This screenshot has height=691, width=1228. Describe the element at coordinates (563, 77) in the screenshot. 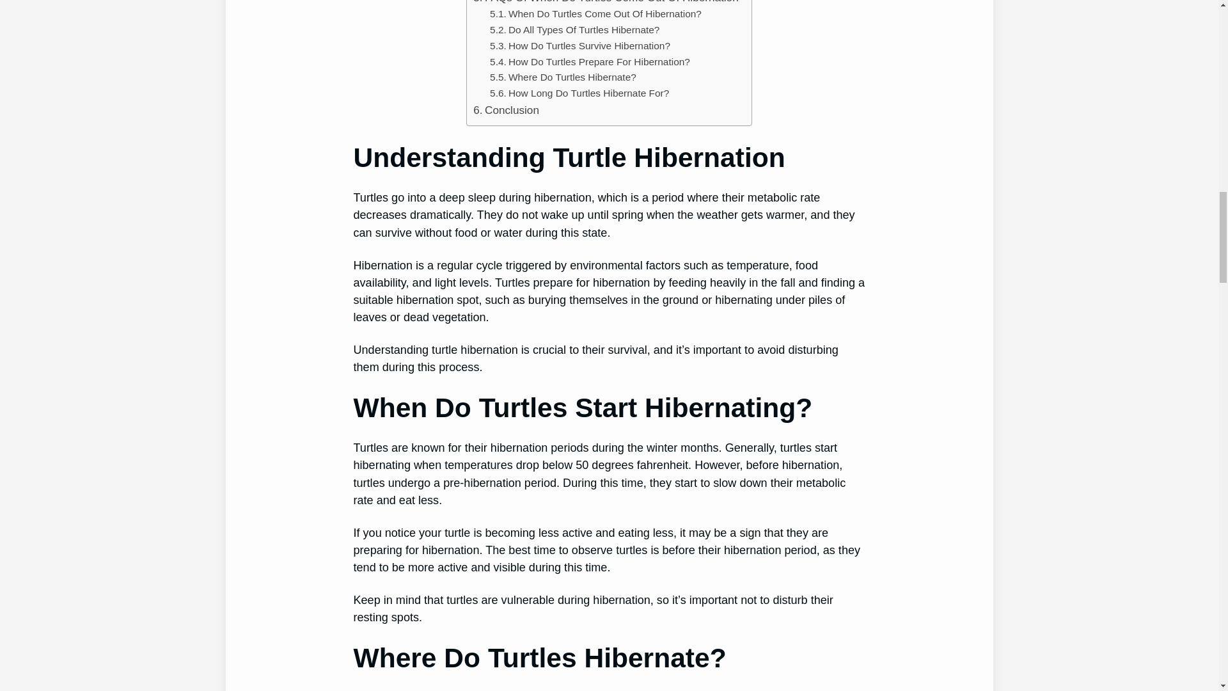

I see `Where Do Turtles Hibernate?` at that location.